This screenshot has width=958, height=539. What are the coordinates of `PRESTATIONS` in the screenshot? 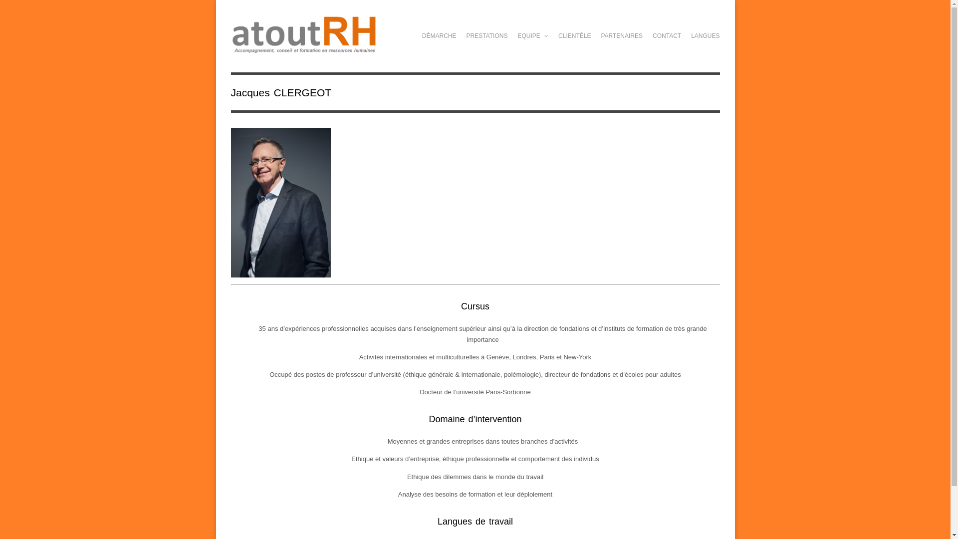 It's located at (487, 36).